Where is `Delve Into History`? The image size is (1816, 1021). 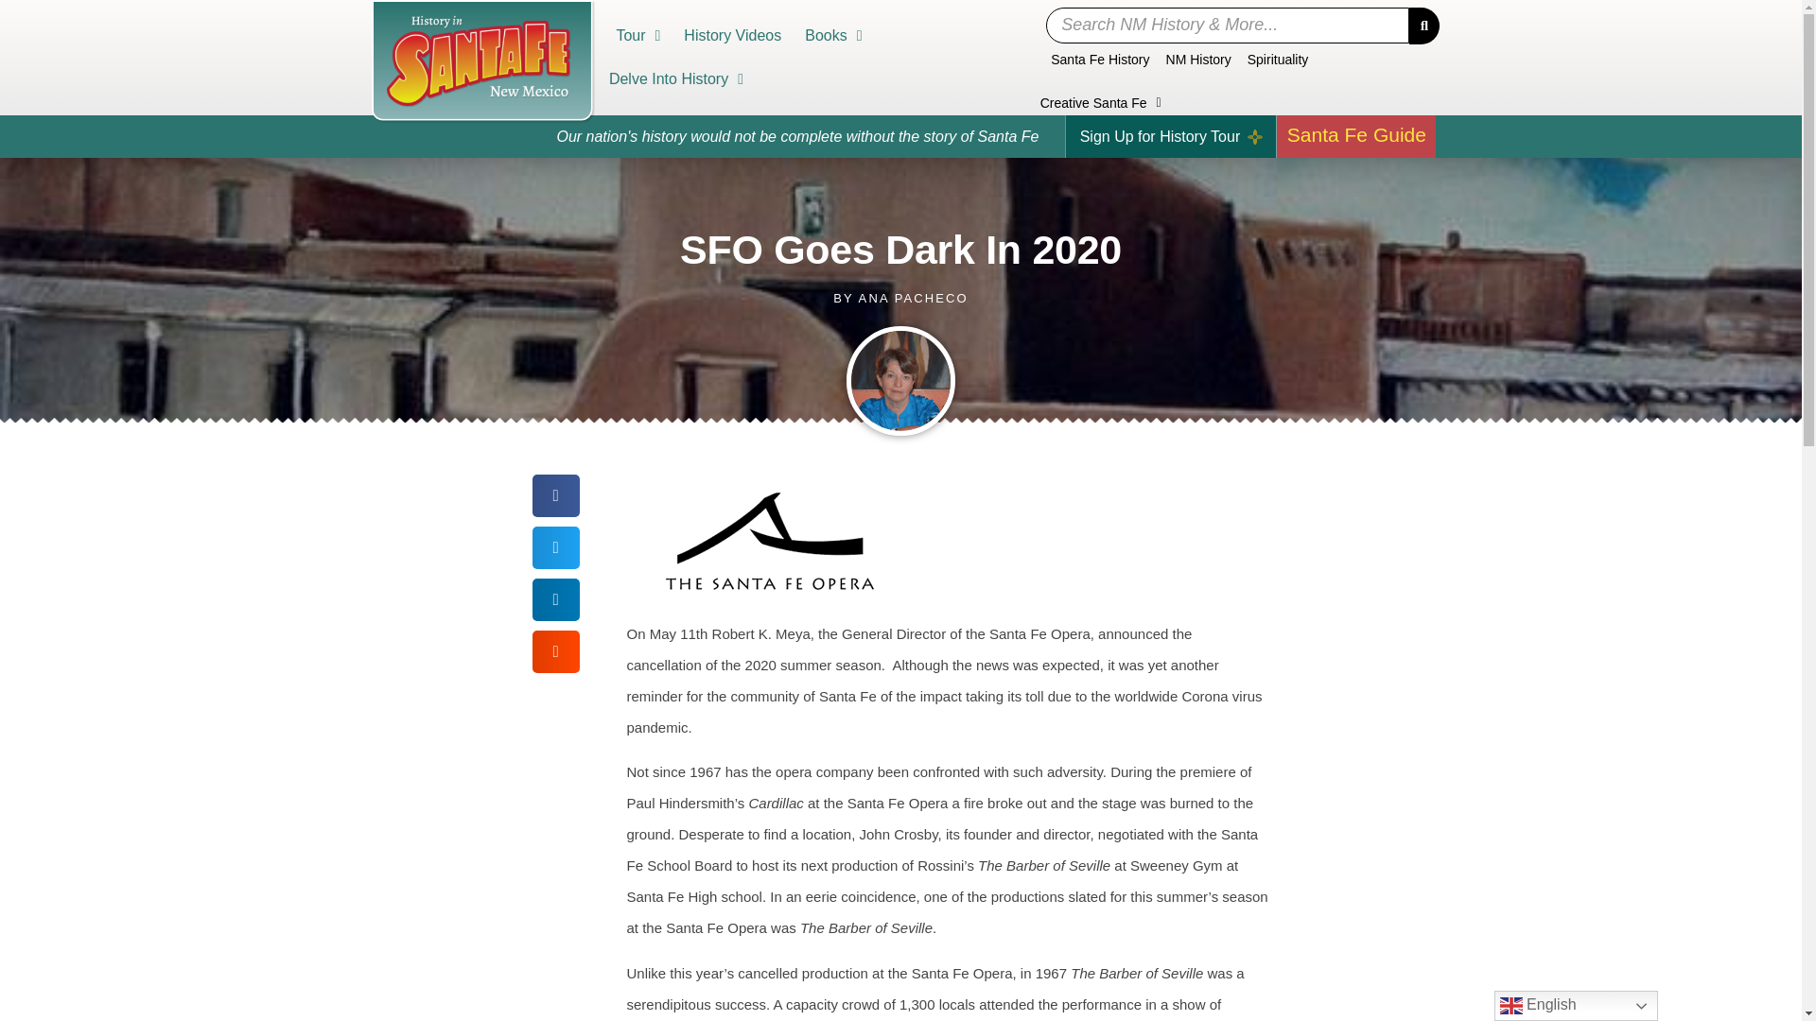
Delve Into History is located at coordinates (676, 78).